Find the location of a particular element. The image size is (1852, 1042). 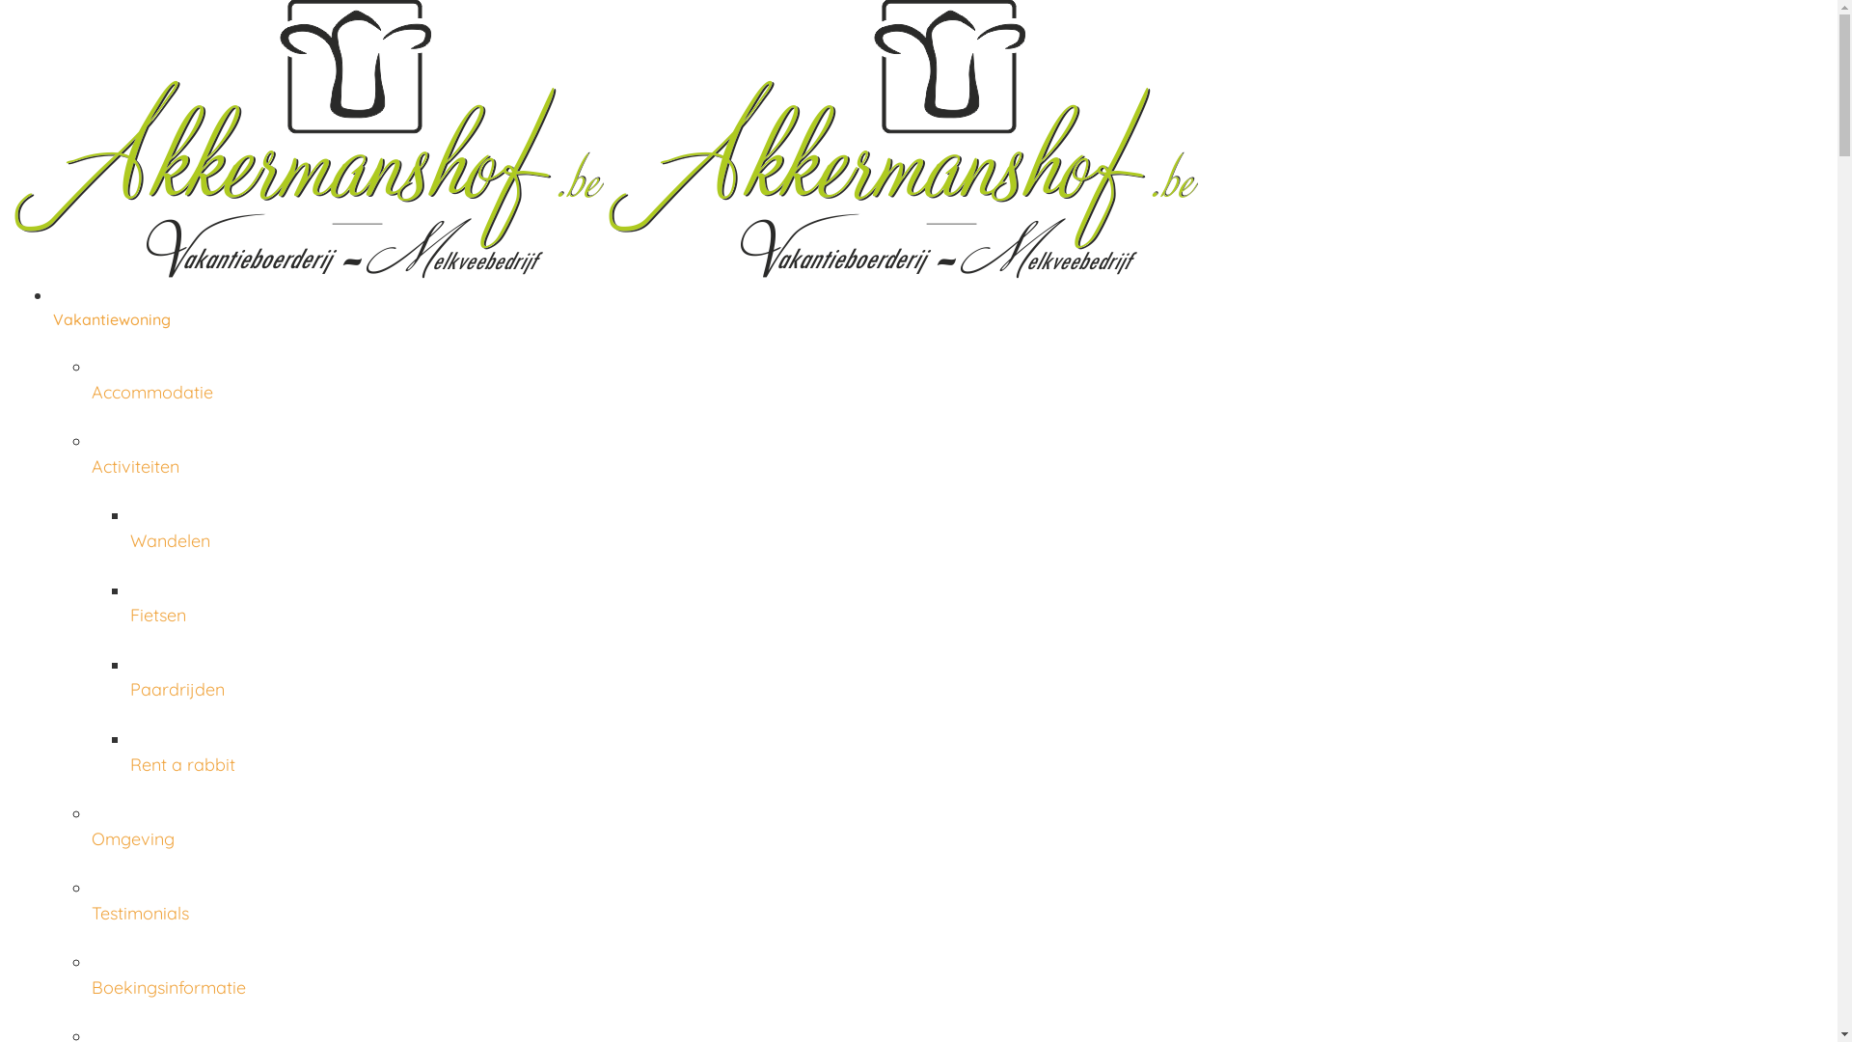

Testimonials is located at coordinates (957, 913).